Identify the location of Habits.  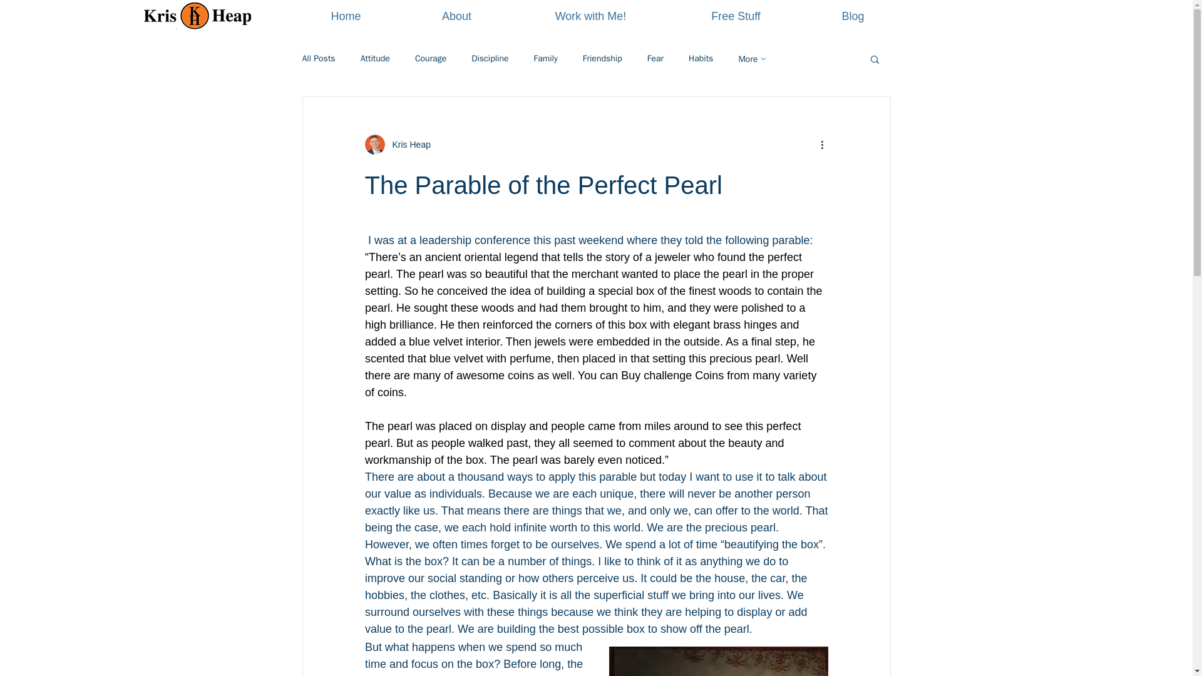
(701, 59).